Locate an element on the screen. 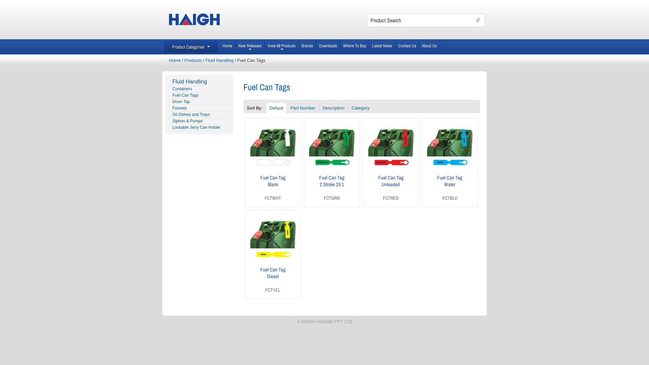 The height and width of the screenshot is (365, 649). Siphon & Pumps is located at coordinates (199, 121).